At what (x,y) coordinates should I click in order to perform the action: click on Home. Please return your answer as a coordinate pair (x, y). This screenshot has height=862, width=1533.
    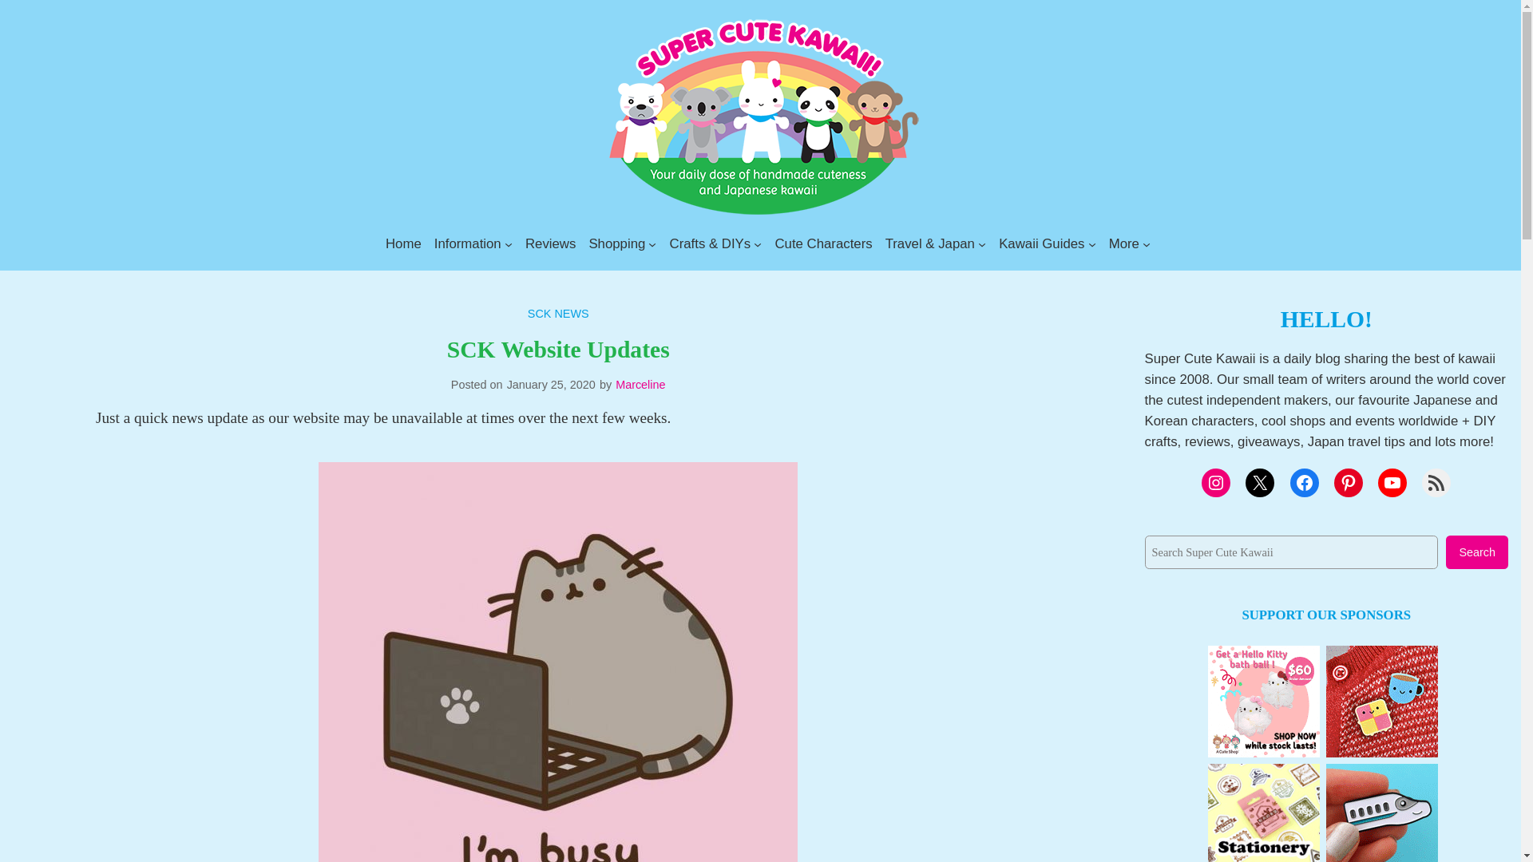
    Looking at the image, I should click on (404, 243).